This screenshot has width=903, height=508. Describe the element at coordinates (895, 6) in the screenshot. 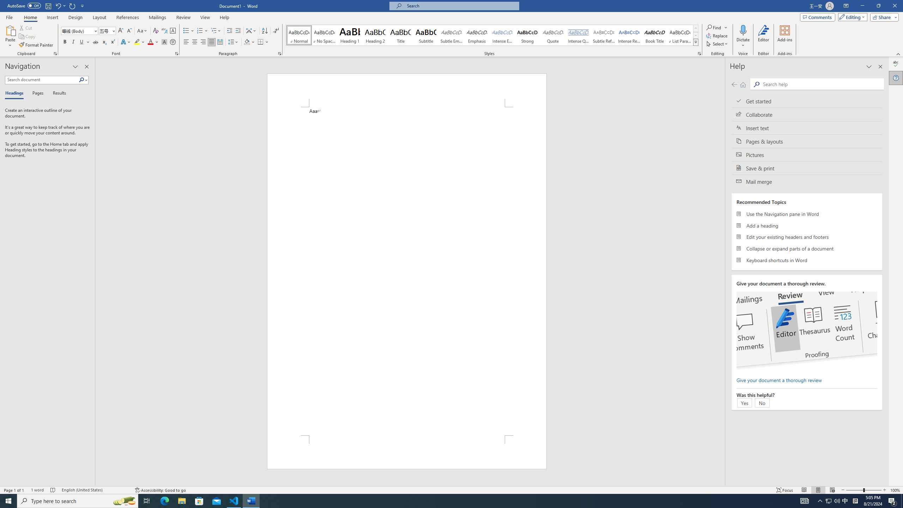

I see `Close` at that location.